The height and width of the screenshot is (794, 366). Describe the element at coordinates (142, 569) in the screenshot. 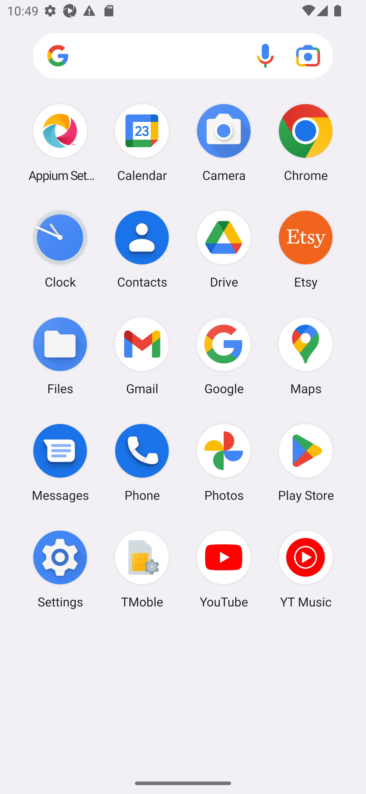

I see `TMoble` at that location.